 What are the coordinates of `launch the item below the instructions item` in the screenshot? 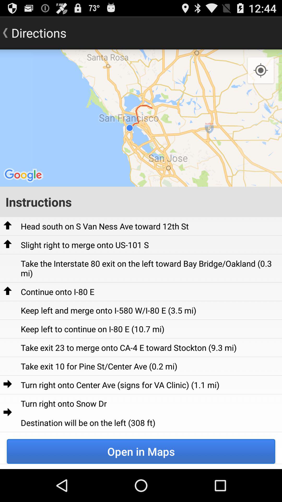 It's located at (104, 226).